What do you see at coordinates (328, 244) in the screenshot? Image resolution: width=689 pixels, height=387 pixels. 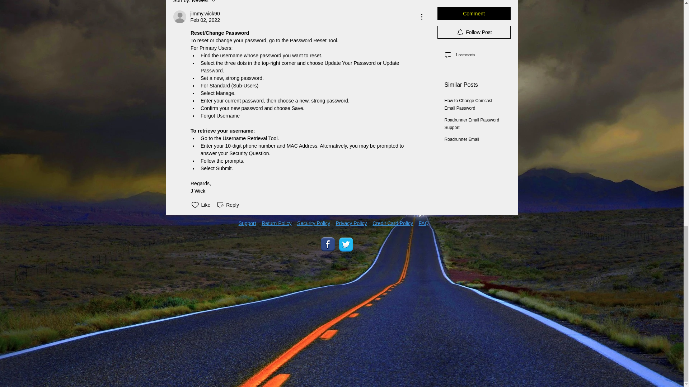 I see `jimmy.wick90` at bounding box center [328, 244].